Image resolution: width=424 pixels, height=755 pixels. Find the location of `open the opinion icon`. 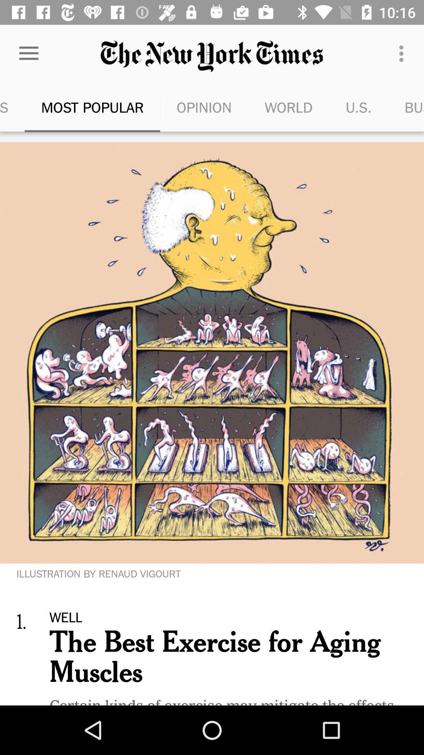

open the opinion icon is located at coordinates (204, 107).